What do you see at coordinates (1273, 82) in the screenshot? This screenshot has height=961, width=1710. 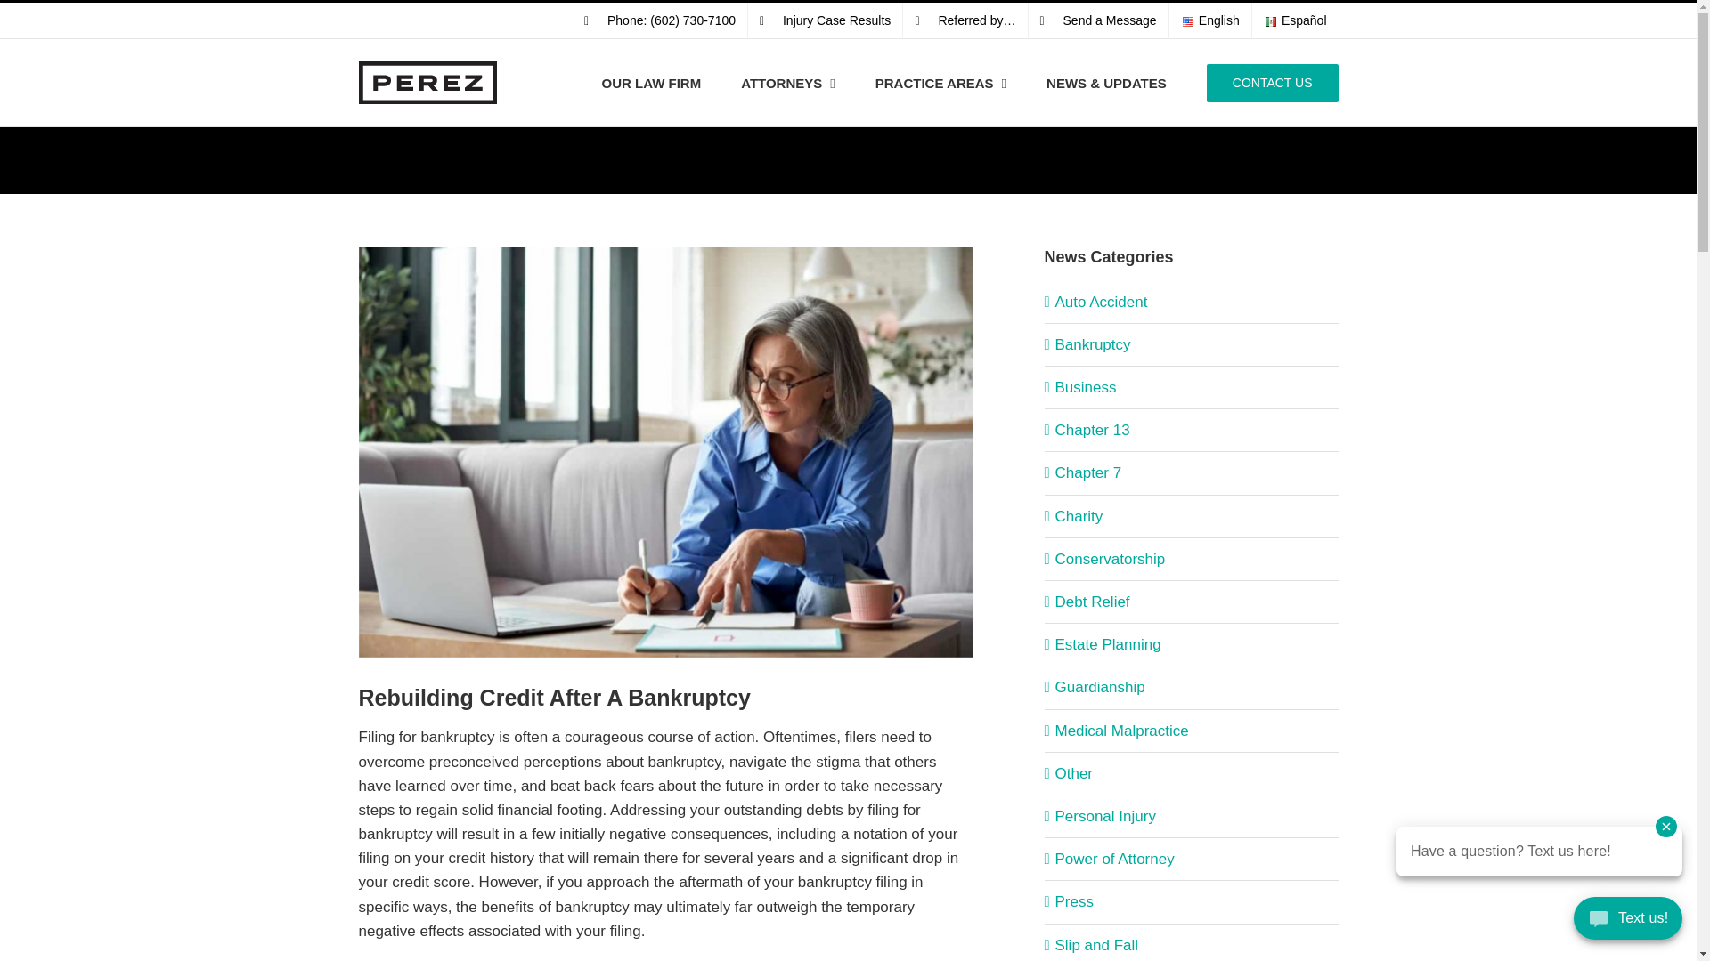 I see `CONTACT US` at bounding box center [1273, 82].